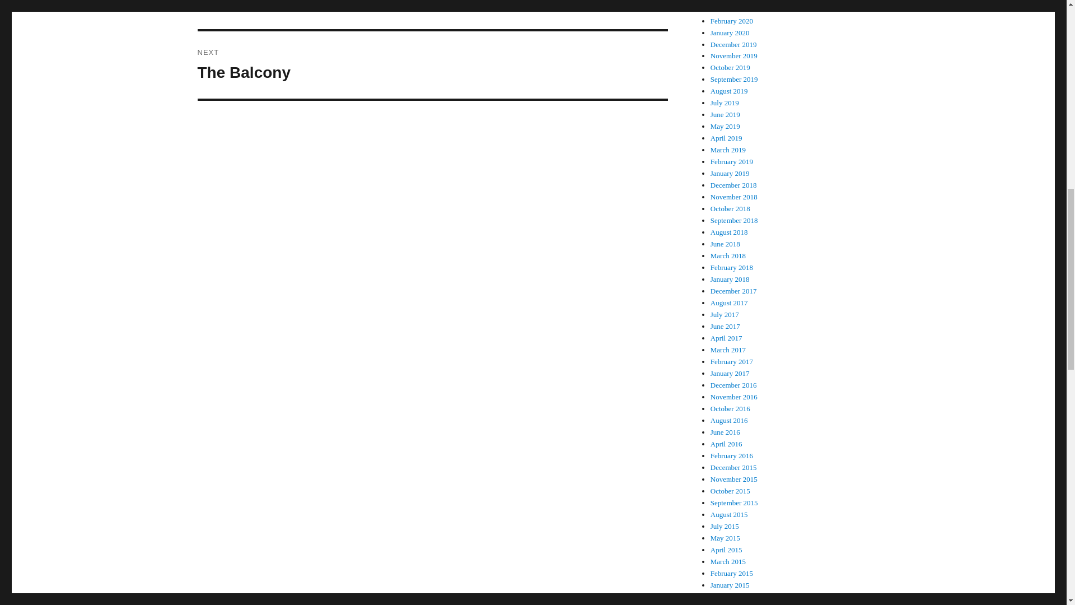 The height and width of the screenshot is (605, 1075). Describe the element at coordinates (730, 67) in the screenshot. I see `December 2019` at that location.